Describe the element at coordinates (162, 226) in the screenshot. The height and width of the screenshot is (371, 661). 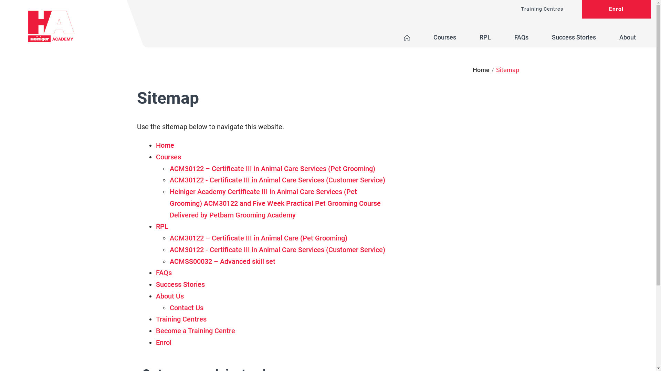
I see `RPL` at that location.